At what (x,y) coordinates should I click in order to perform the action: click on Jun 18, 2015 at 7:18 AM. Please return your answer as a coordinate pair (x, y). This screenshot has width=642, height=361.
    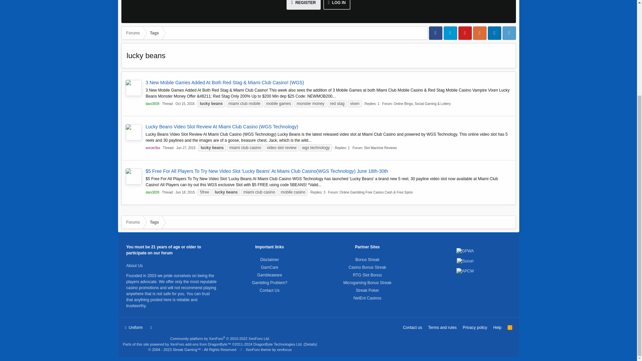
    Looking at the image, I should click on (185, 193).